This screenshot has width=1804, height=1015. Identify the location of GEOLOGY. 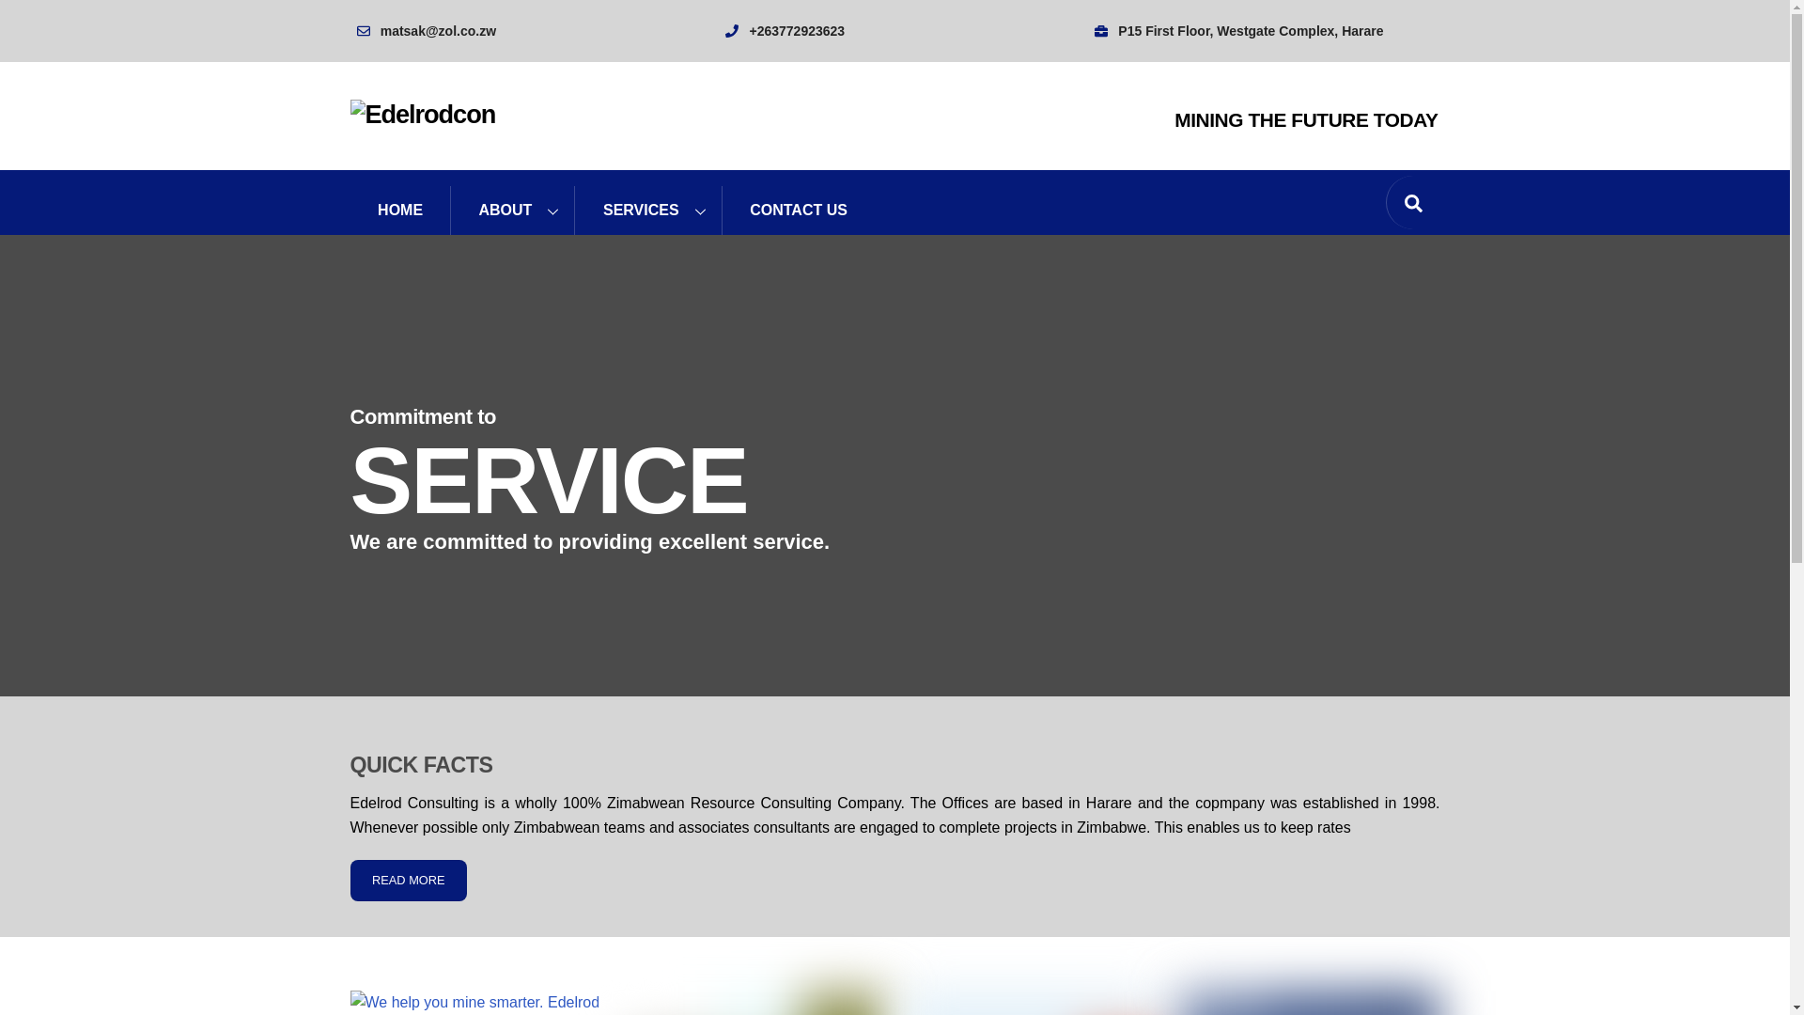
(1310, 1003).